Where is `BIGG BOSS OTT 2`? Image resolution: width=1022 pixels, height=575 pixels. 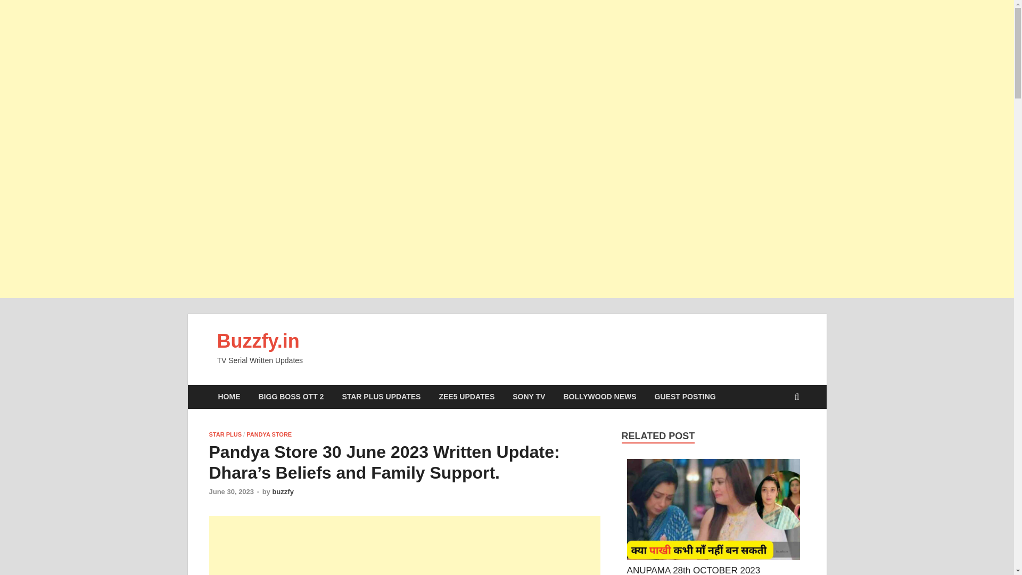
BIGG BOSS OTT 2 is located at coordinates (291, 396).